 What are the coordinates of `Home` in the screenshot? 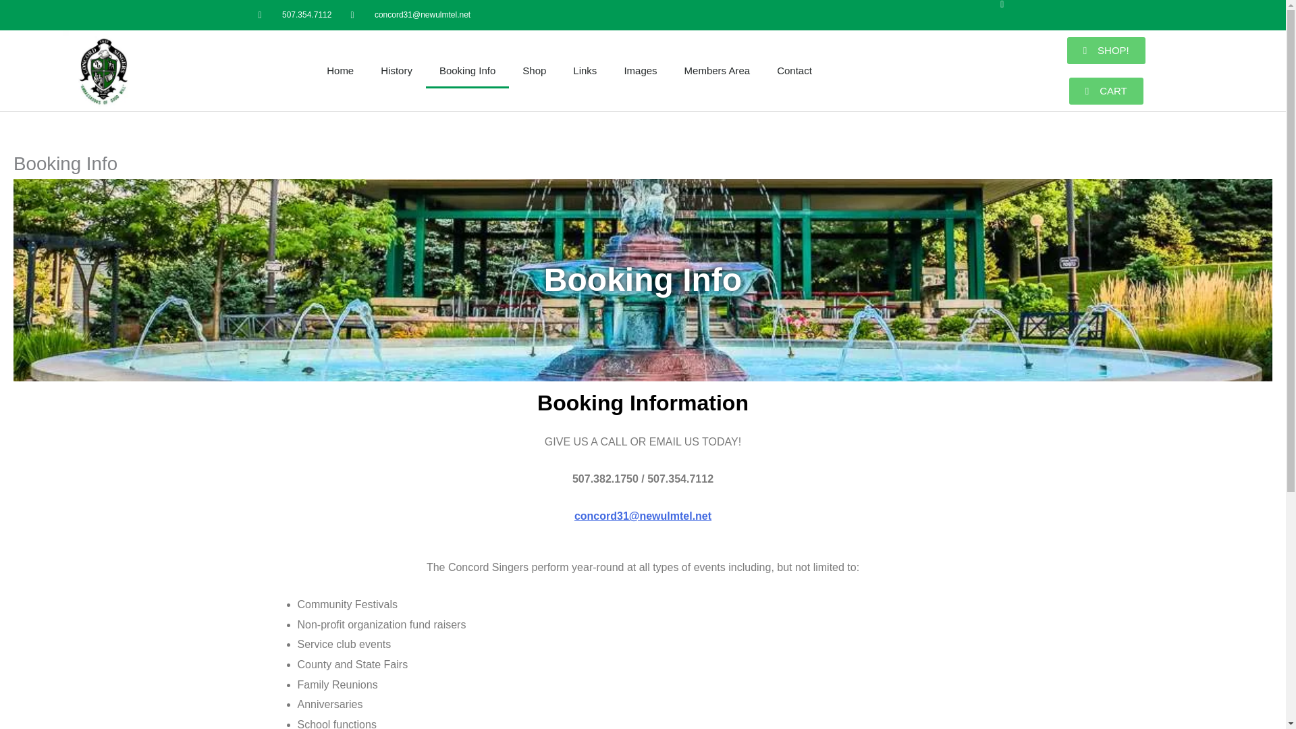 It's located at (340, 70).